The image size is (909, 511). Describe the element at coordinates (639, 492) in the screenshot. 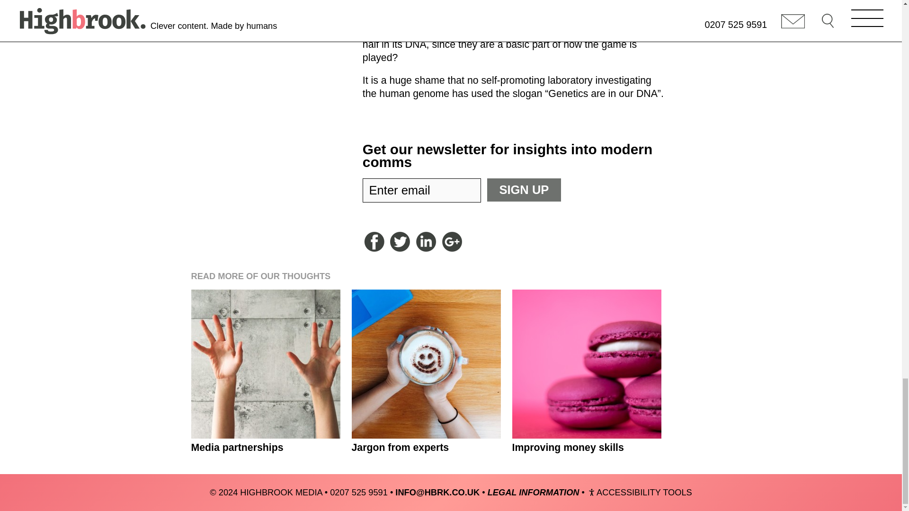

I see `Choose your viewing style` at that location.